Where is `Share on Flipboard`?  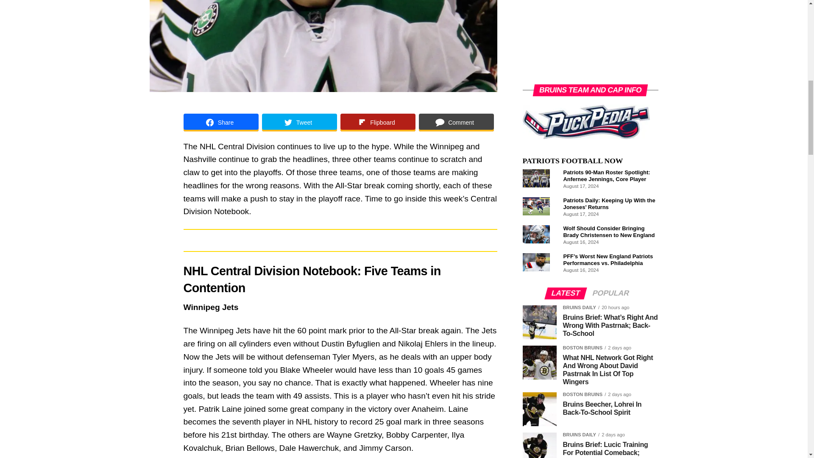
Share on Flipboard is located at coordinates (377, 122).